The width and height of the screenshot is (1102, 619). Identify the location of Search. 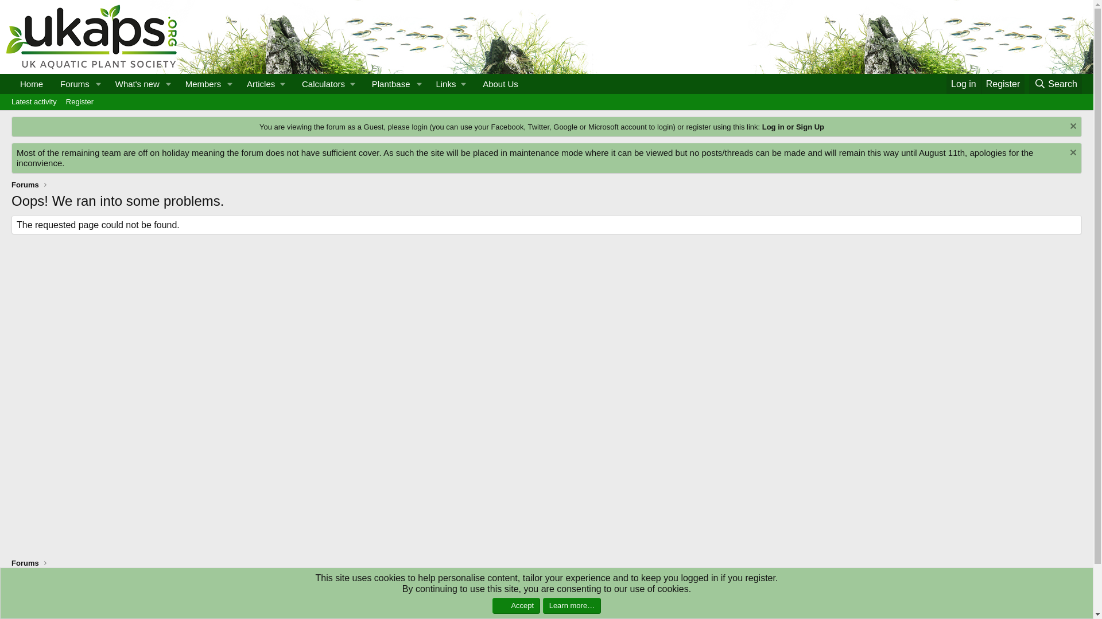
(71, 84).